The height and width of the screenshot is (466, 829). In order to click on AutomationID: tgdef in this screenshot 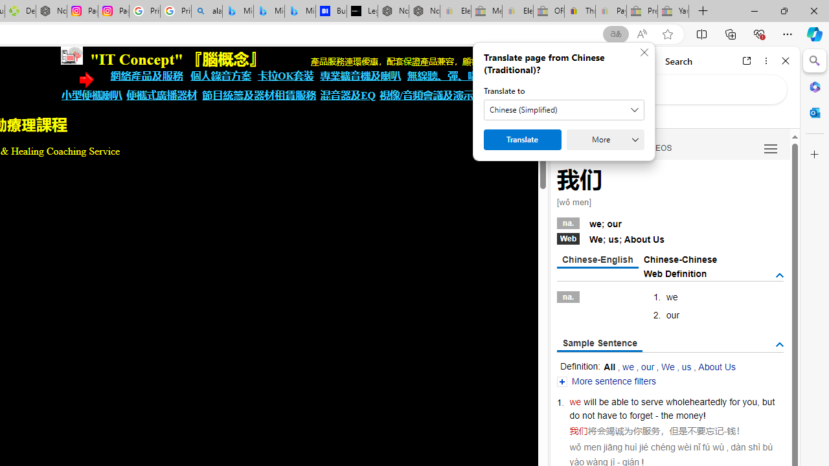, I will do `click(780, 275)`.